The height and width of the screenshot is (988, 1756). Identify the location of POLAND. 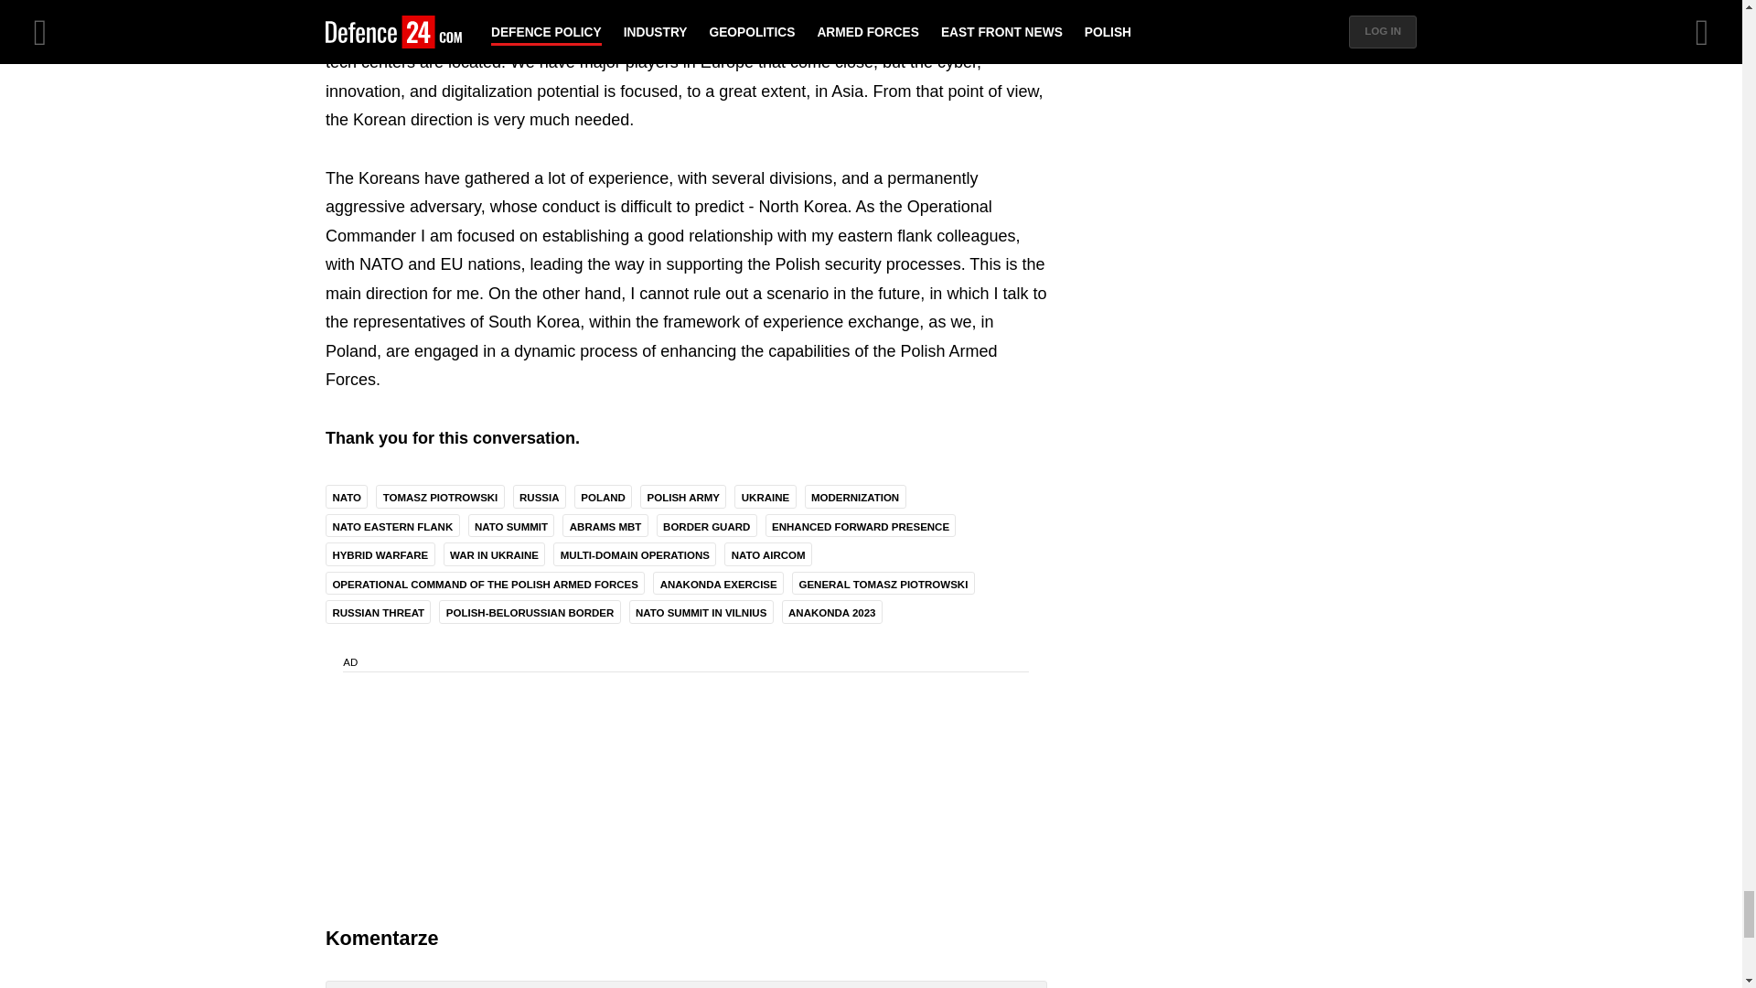
(603, 496).